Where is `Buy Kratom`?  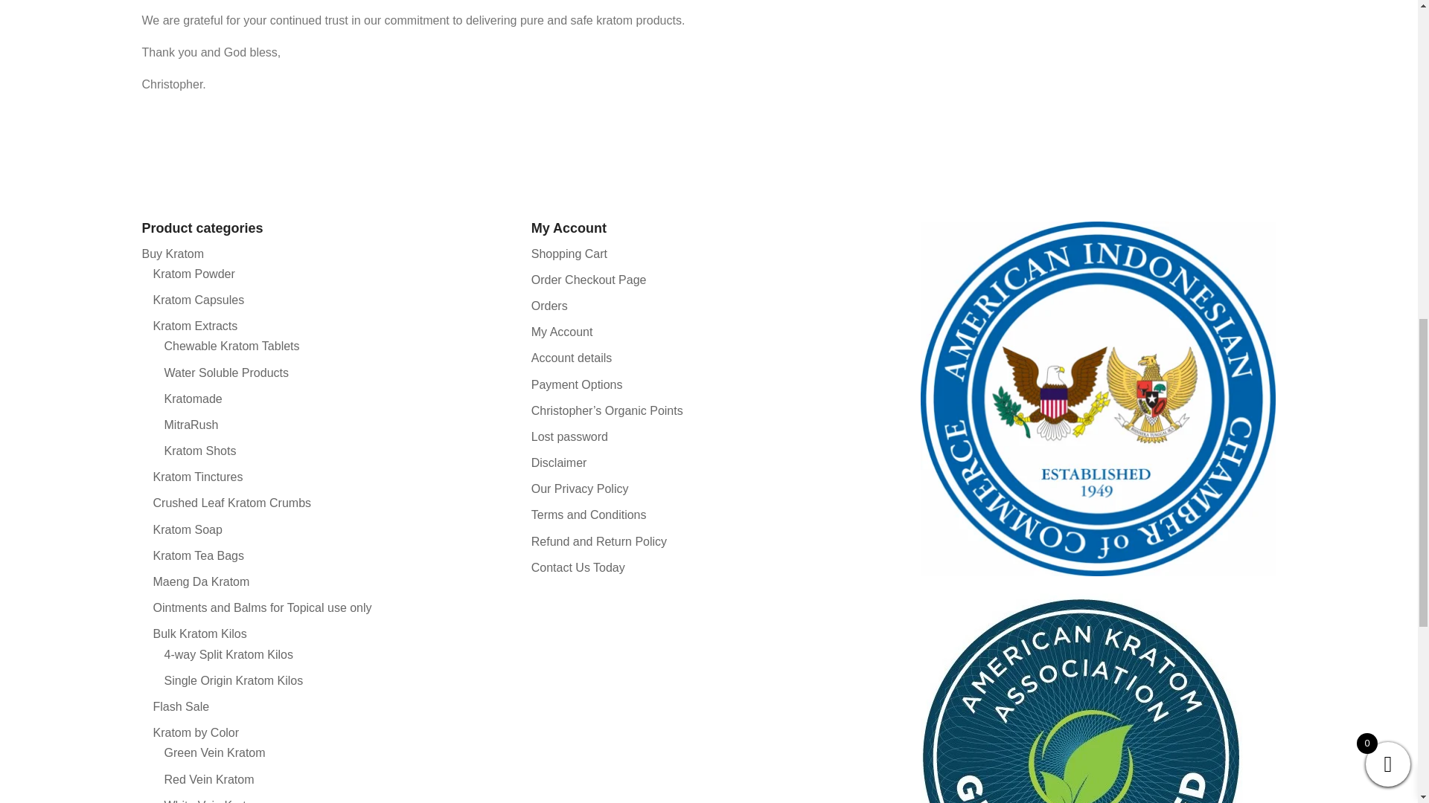
Buy Kratom is located at coordinates (173, 253).